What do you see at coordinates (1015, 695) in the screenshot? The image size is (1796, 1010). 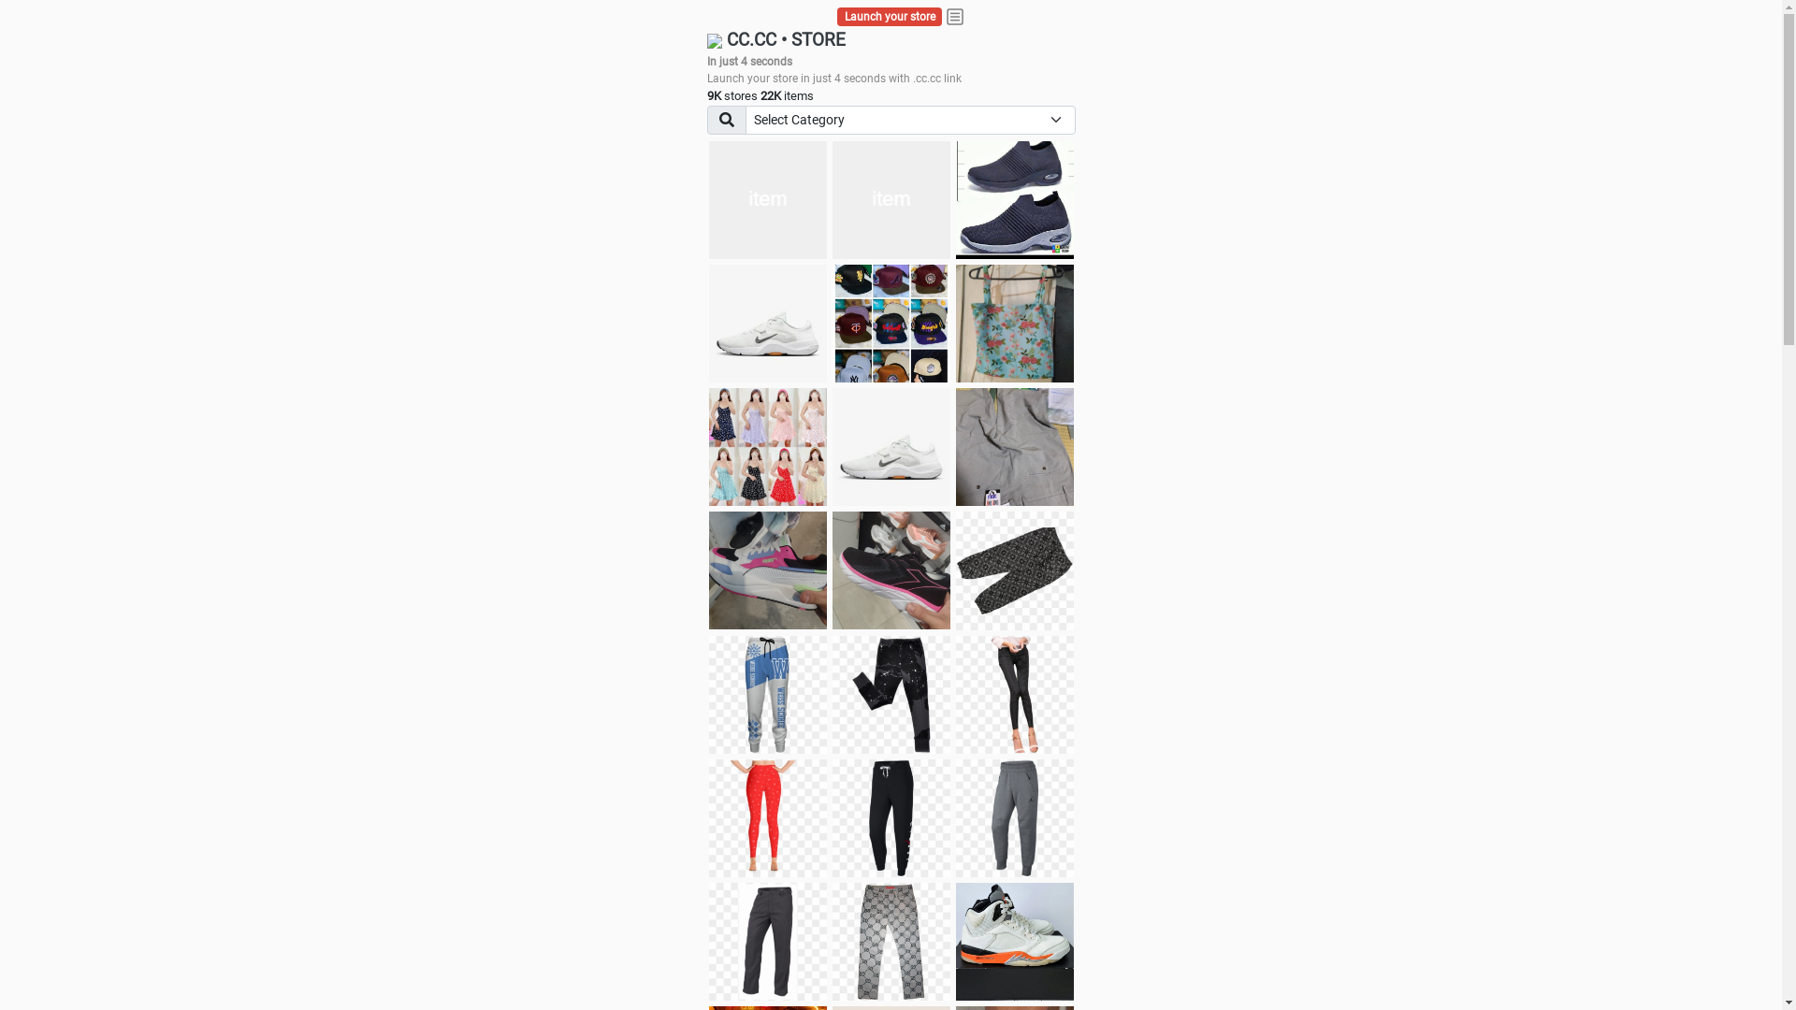 I see `Pant` at bounding box center [1015, 695].